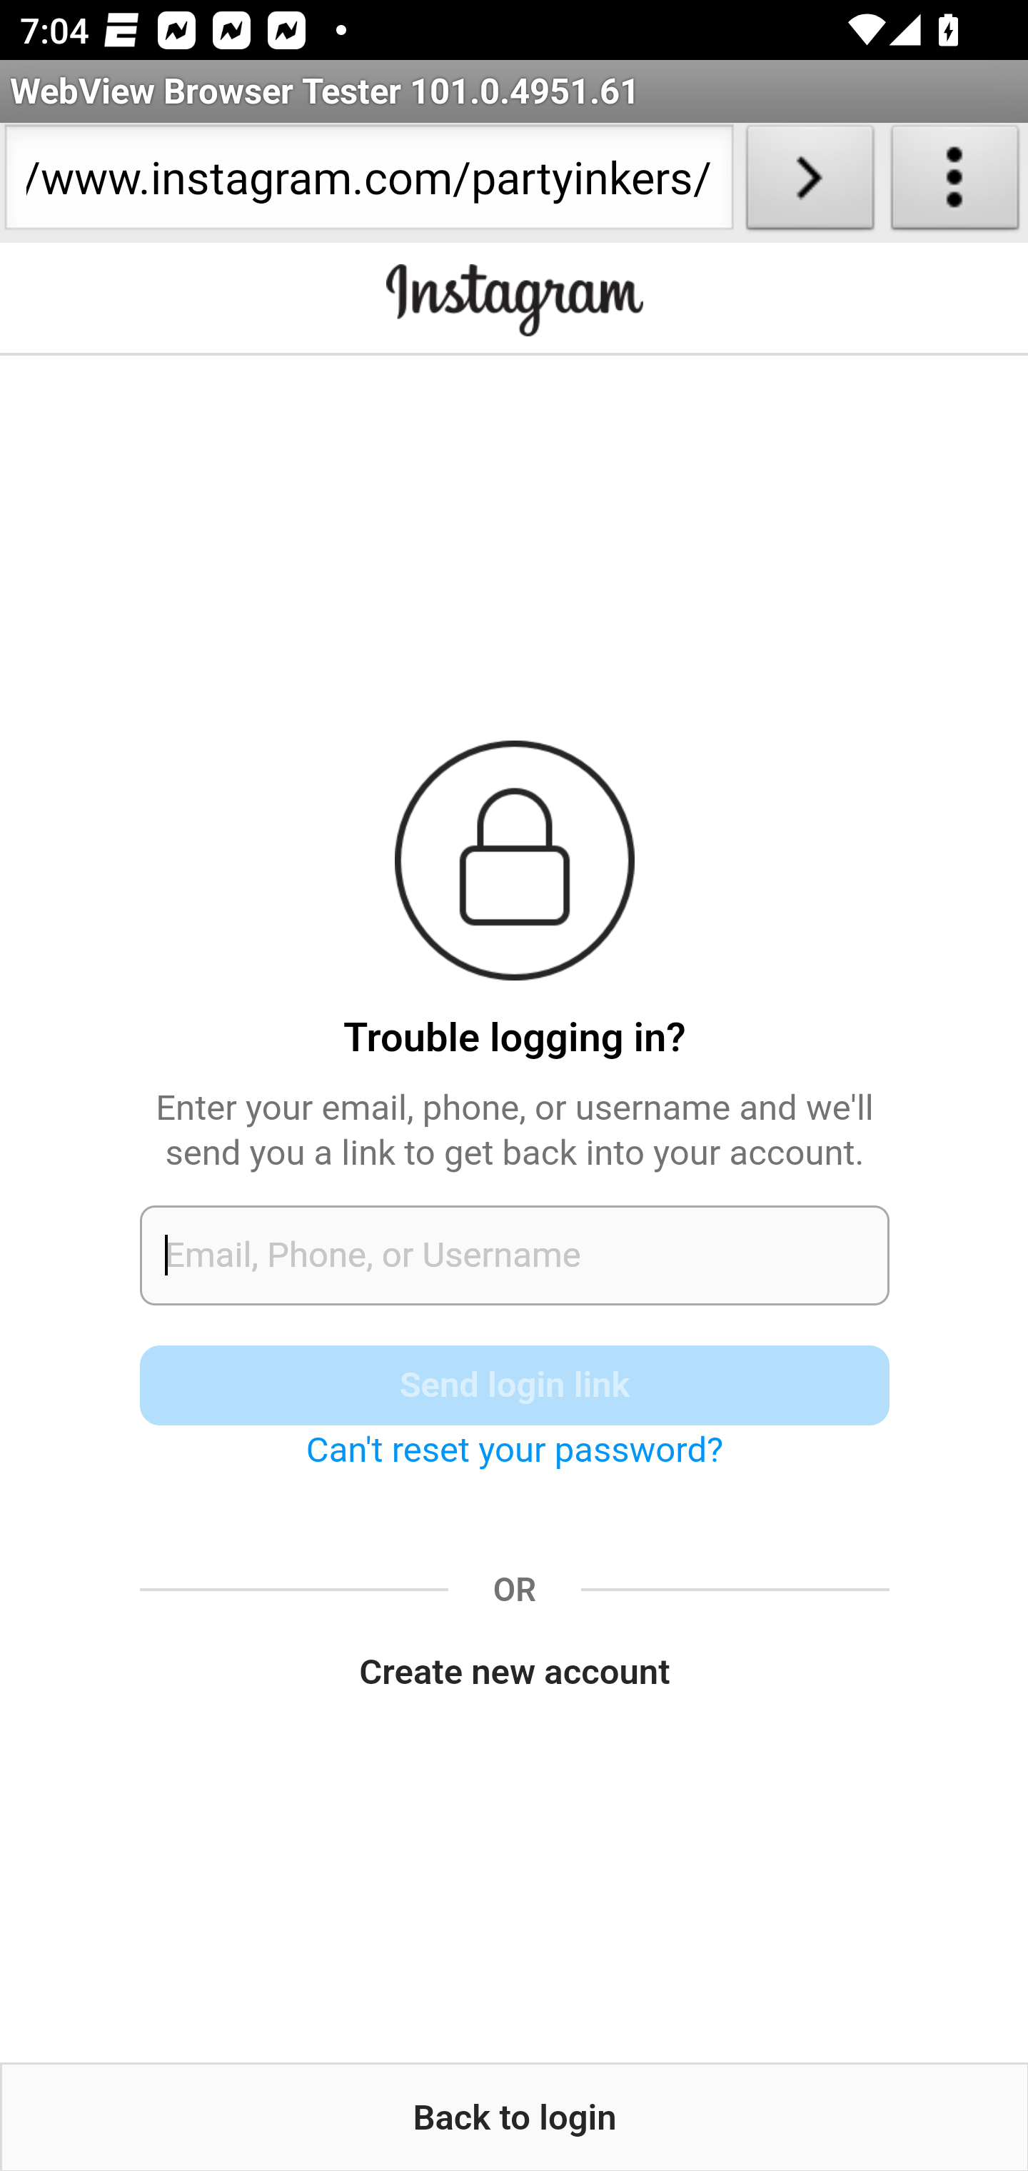 The image size is (1028, 2171). What do you see at coordinates (810, 183) in the screenshot?
I see `Load URL` at bounding box center [810, 183].